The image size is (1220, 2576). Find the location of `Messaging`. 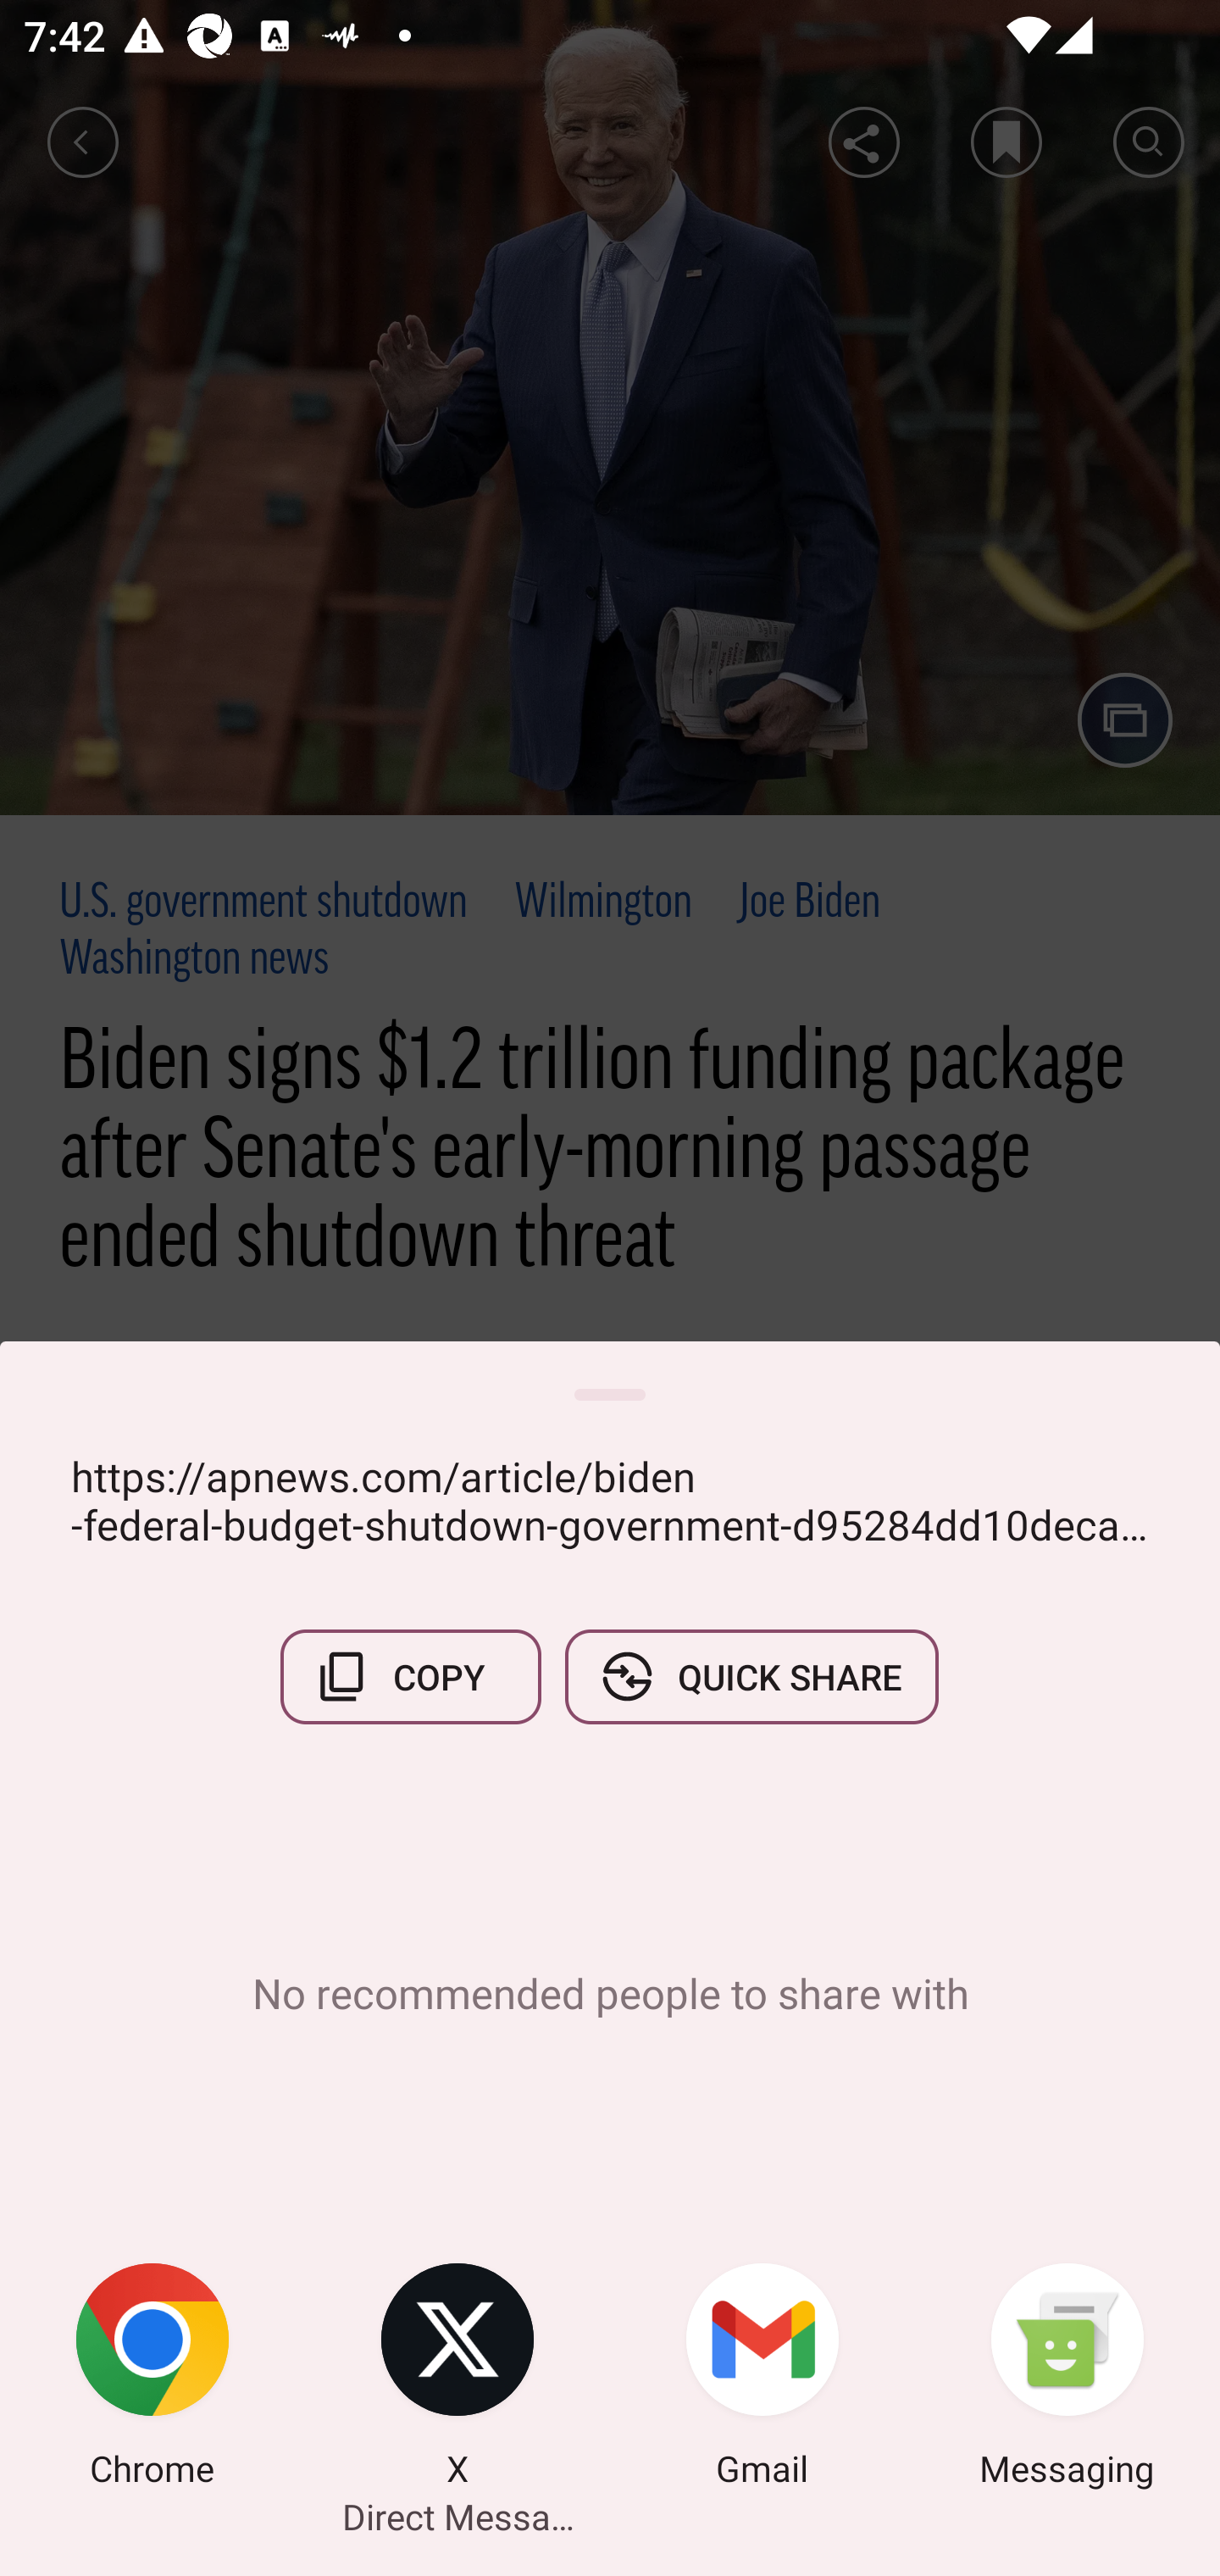

Messaging is located at coordinates (1067, 2379).